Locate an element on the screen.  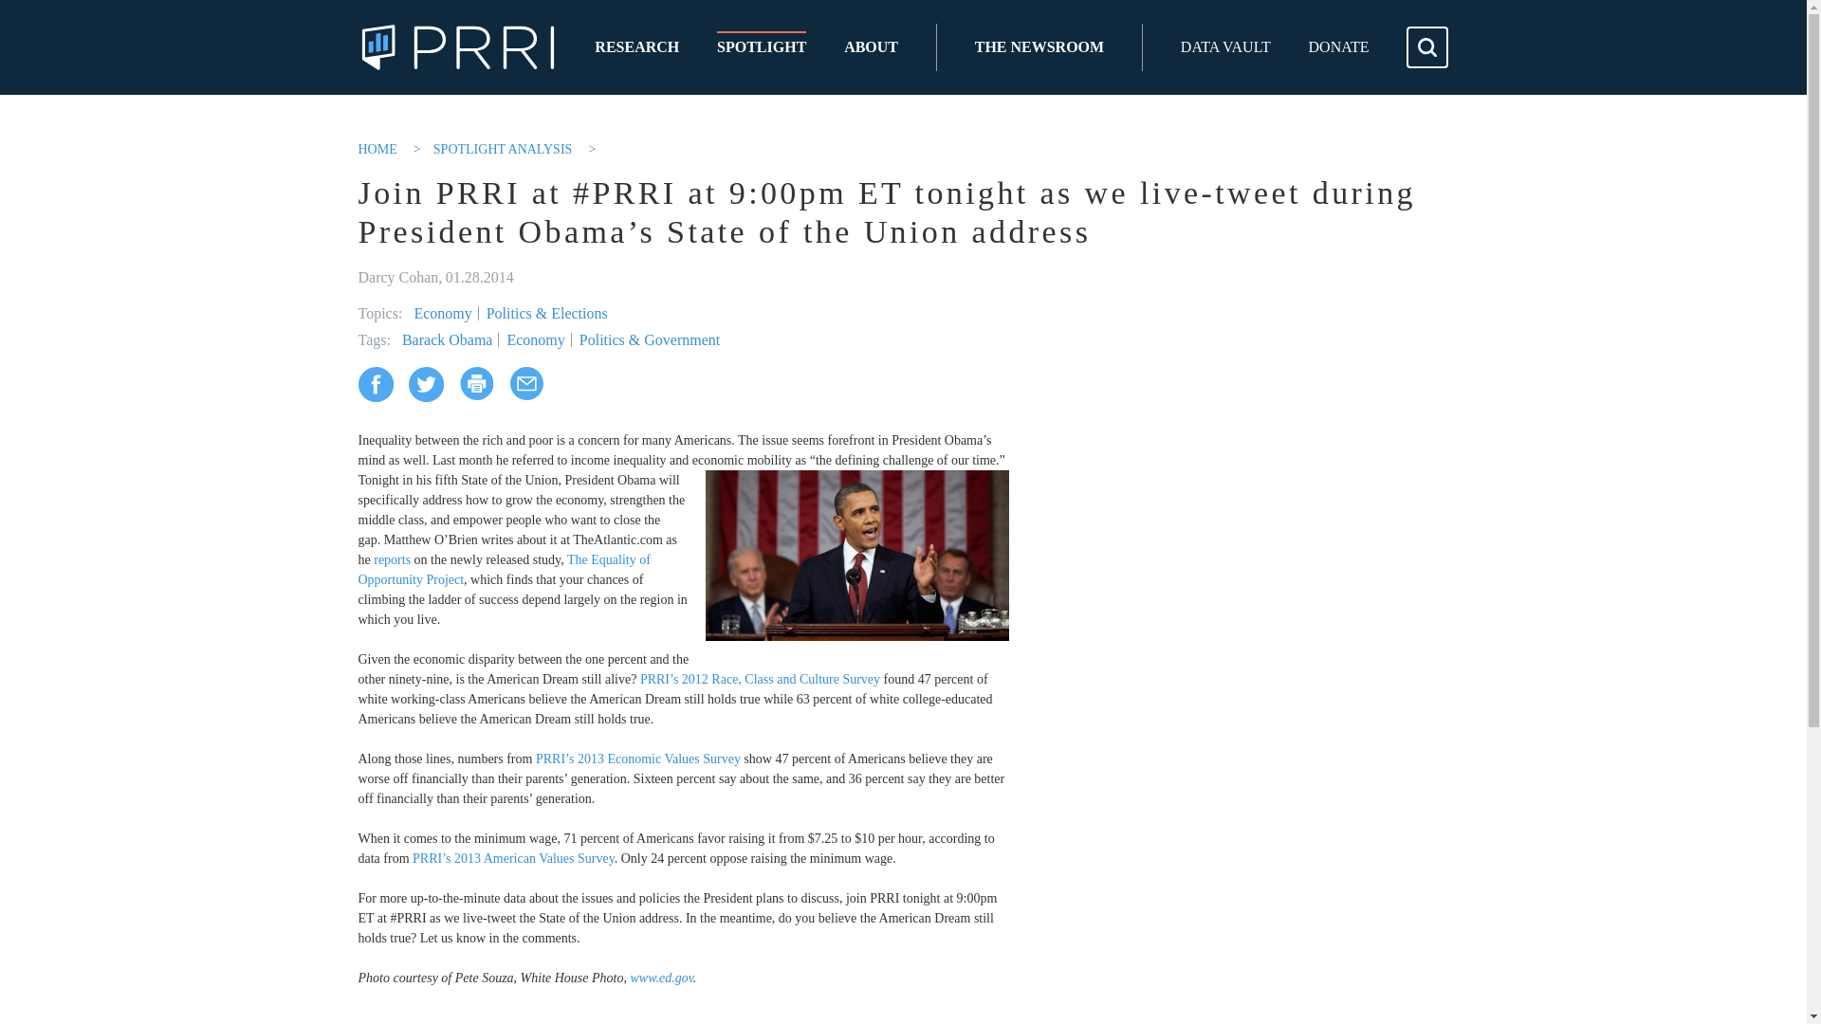
HOME is located at coordinates (379, 150).